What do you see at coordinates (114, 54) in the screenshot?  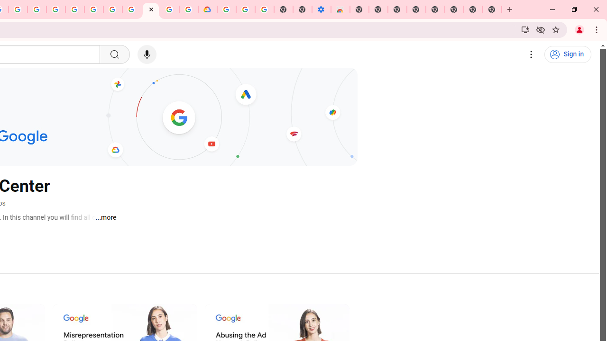 I see `Search` at bounding box center [114, 54].